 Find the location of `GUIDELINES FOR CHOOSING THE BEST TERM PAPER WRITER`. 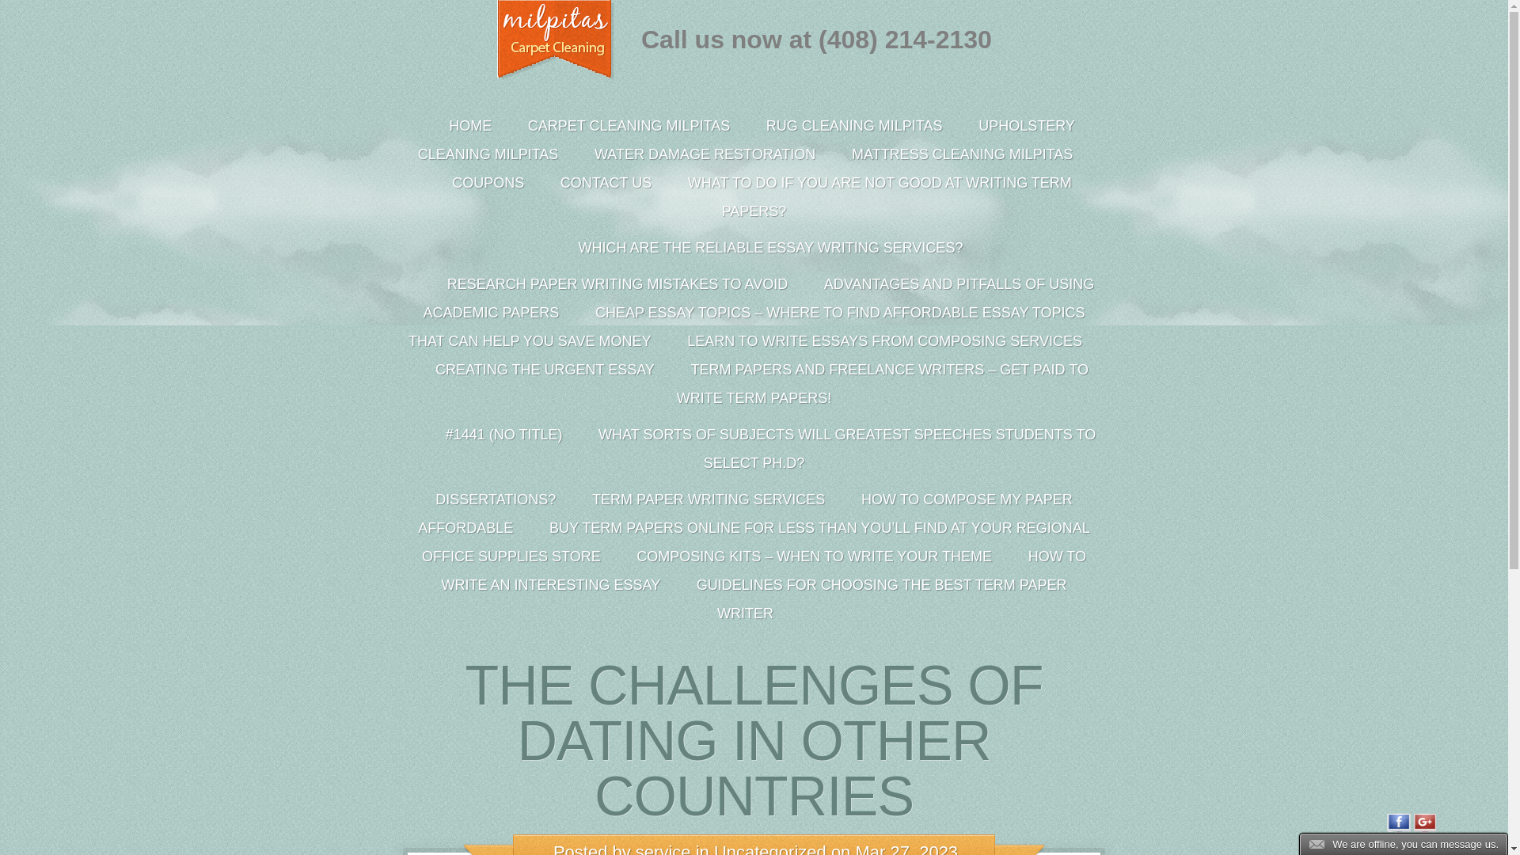

GUIDELINES FOR CHOOSING THE BEST TERM PAPER WRITER is located at coordinates (877, 603).